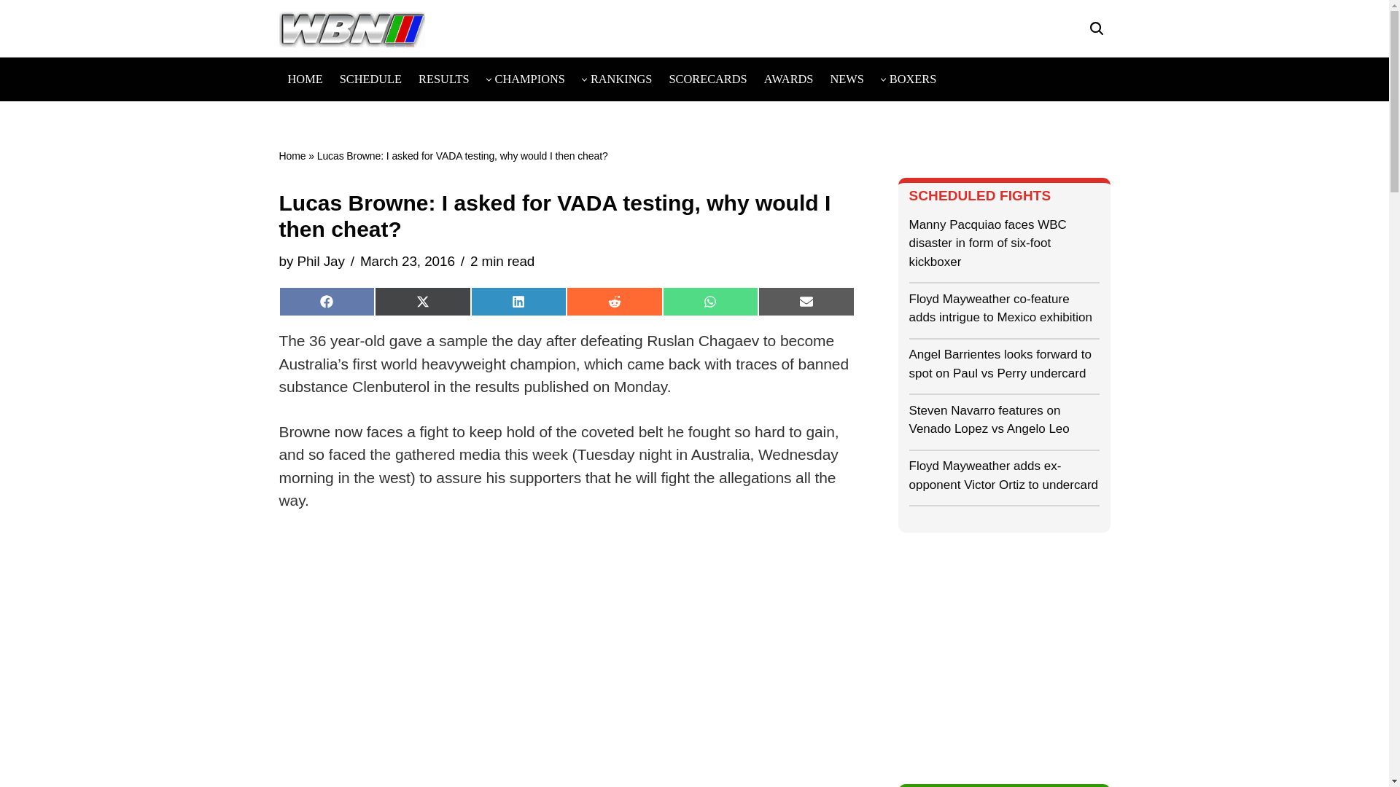 The width and height of the screenshot is (1400, 787). I want to click on Posts by Phil Jay, so click(321, 261).